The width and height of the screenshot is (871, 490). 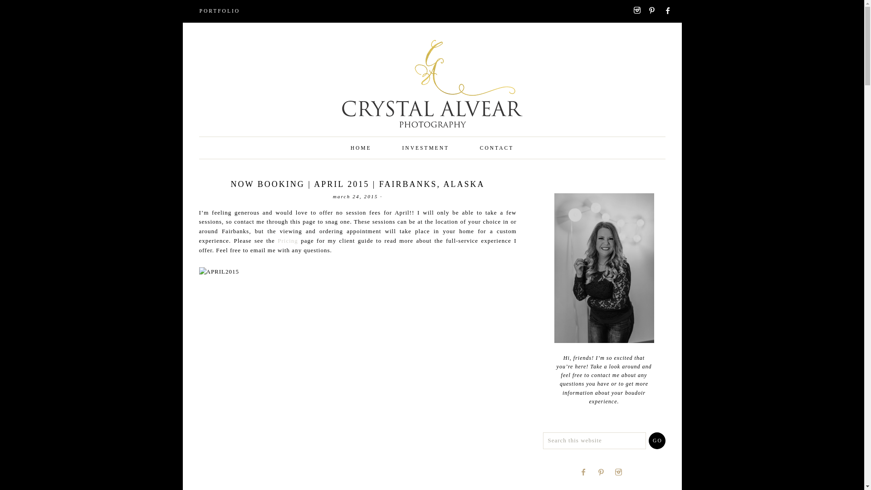 What do you see at coordinates (432, 95) in the screenshot?
I see `FAIRBANKS BOUDOIR PHOTOGRAPHER` at bounding box center [432, 95].